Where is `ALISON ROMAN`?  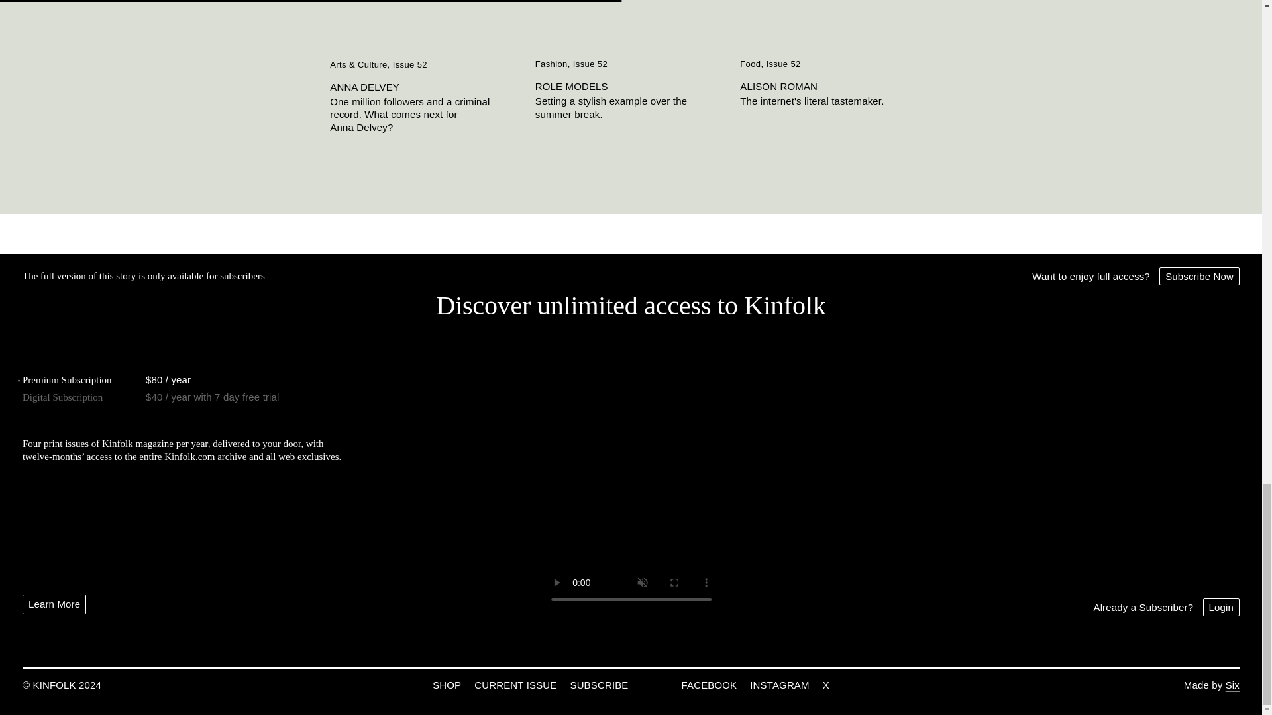
ALISON ROMAN is located at coordinates (836, 86).